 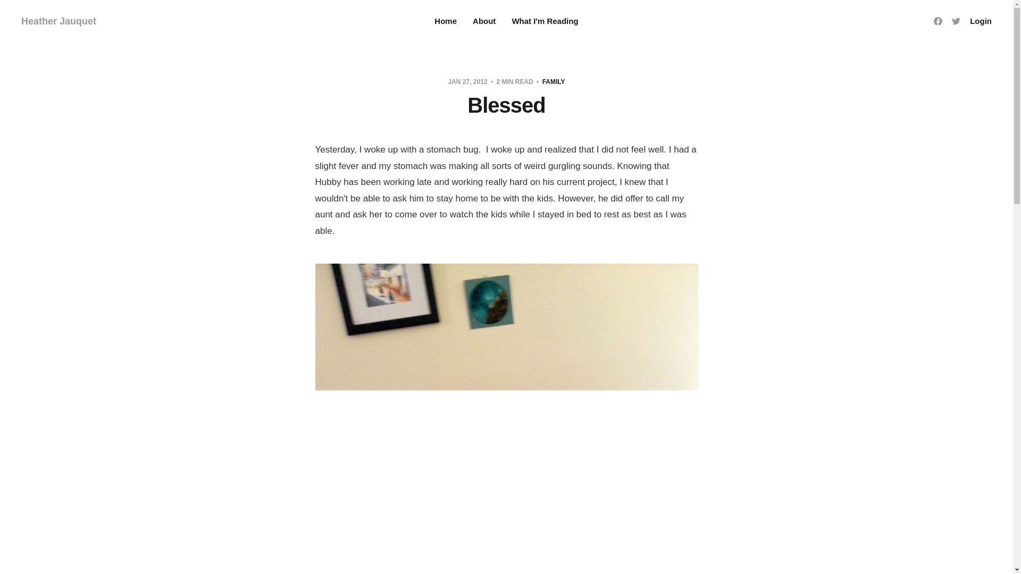 What do you see at coordinates (981, 21) in the screenshot?
I see `Login` at bounding box center [981, 21].